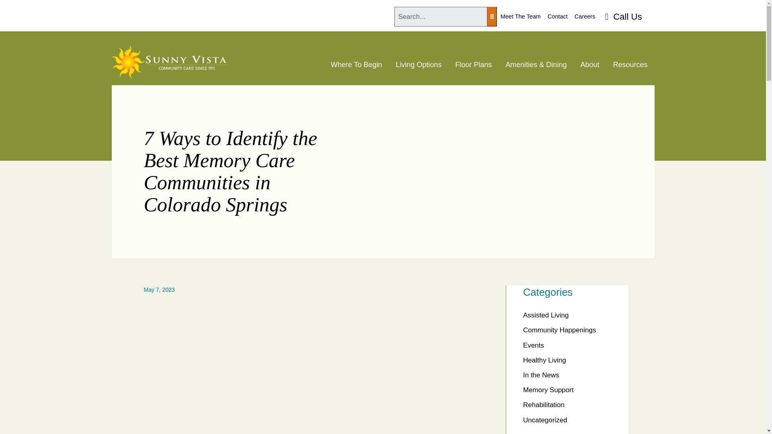  What do you see at coordinates (623, 16) in the screenshot?
I see `  Call Us` at bounding box center [623, 16].